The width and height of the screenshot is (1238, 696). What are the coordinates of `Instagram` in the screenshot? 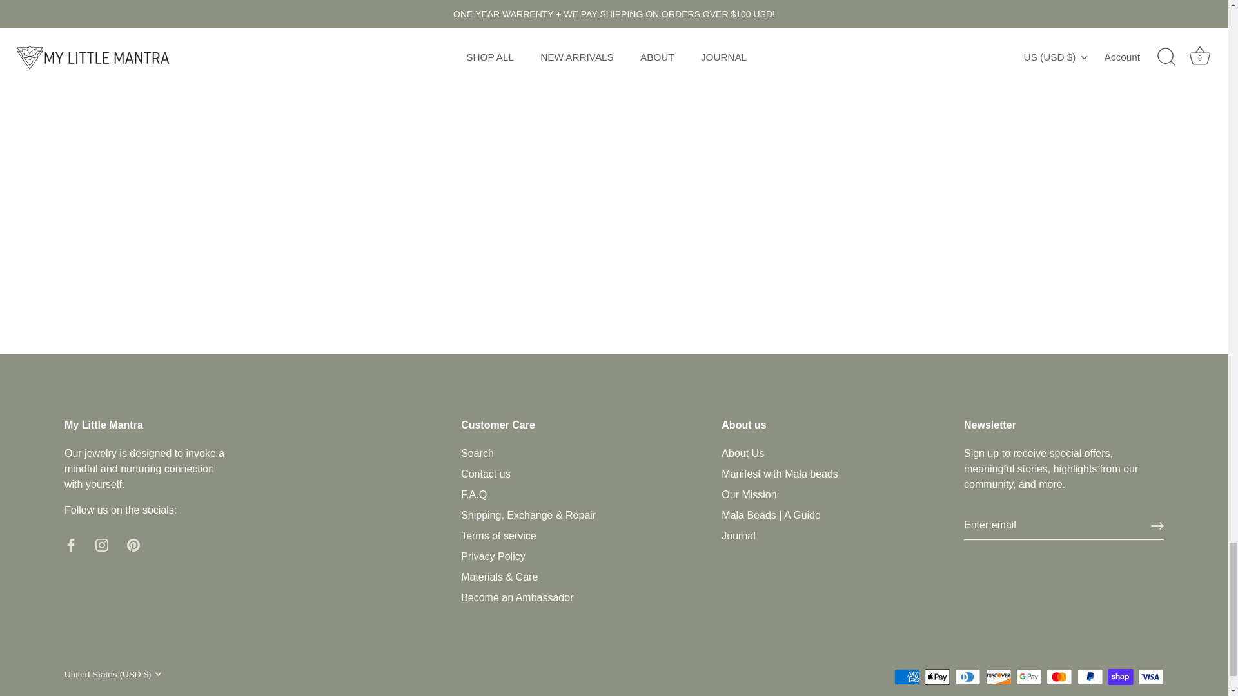 It's located at (102, 545).